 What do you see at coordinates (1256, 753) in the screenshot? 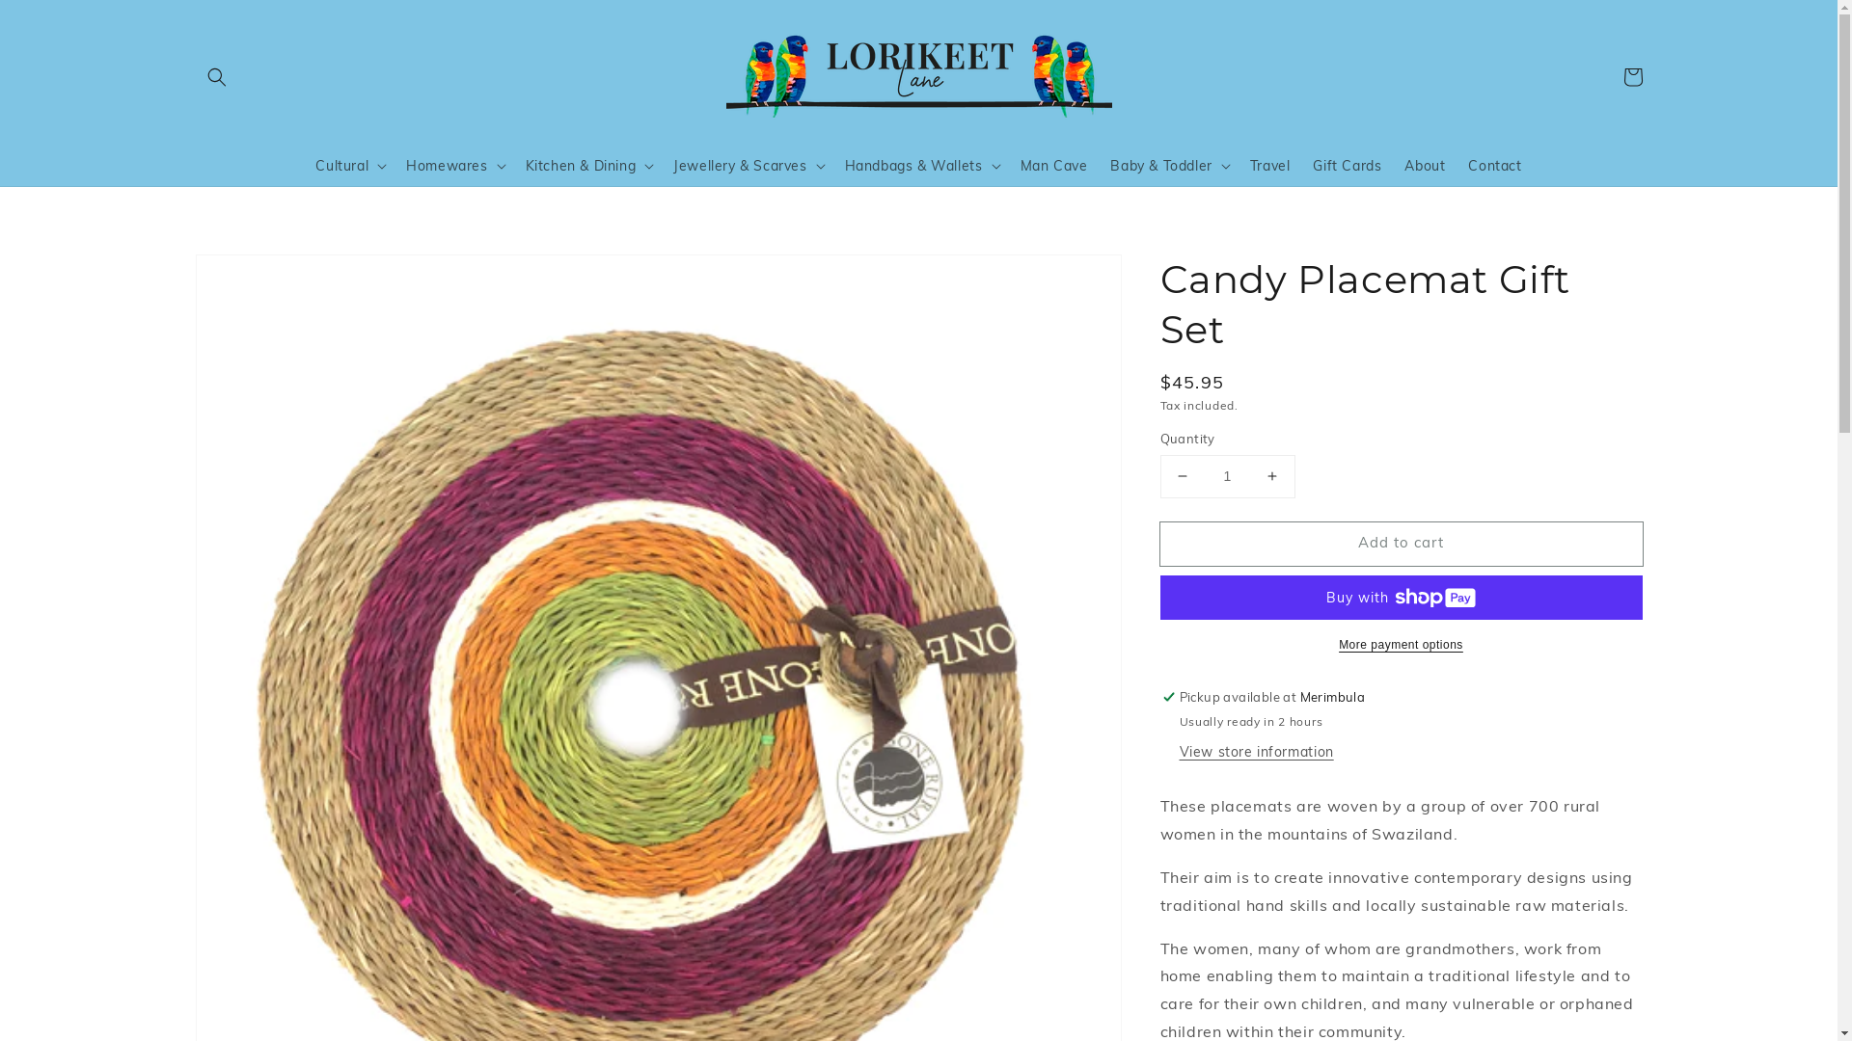
I see `View store information` at bounding box center [1256, 753].